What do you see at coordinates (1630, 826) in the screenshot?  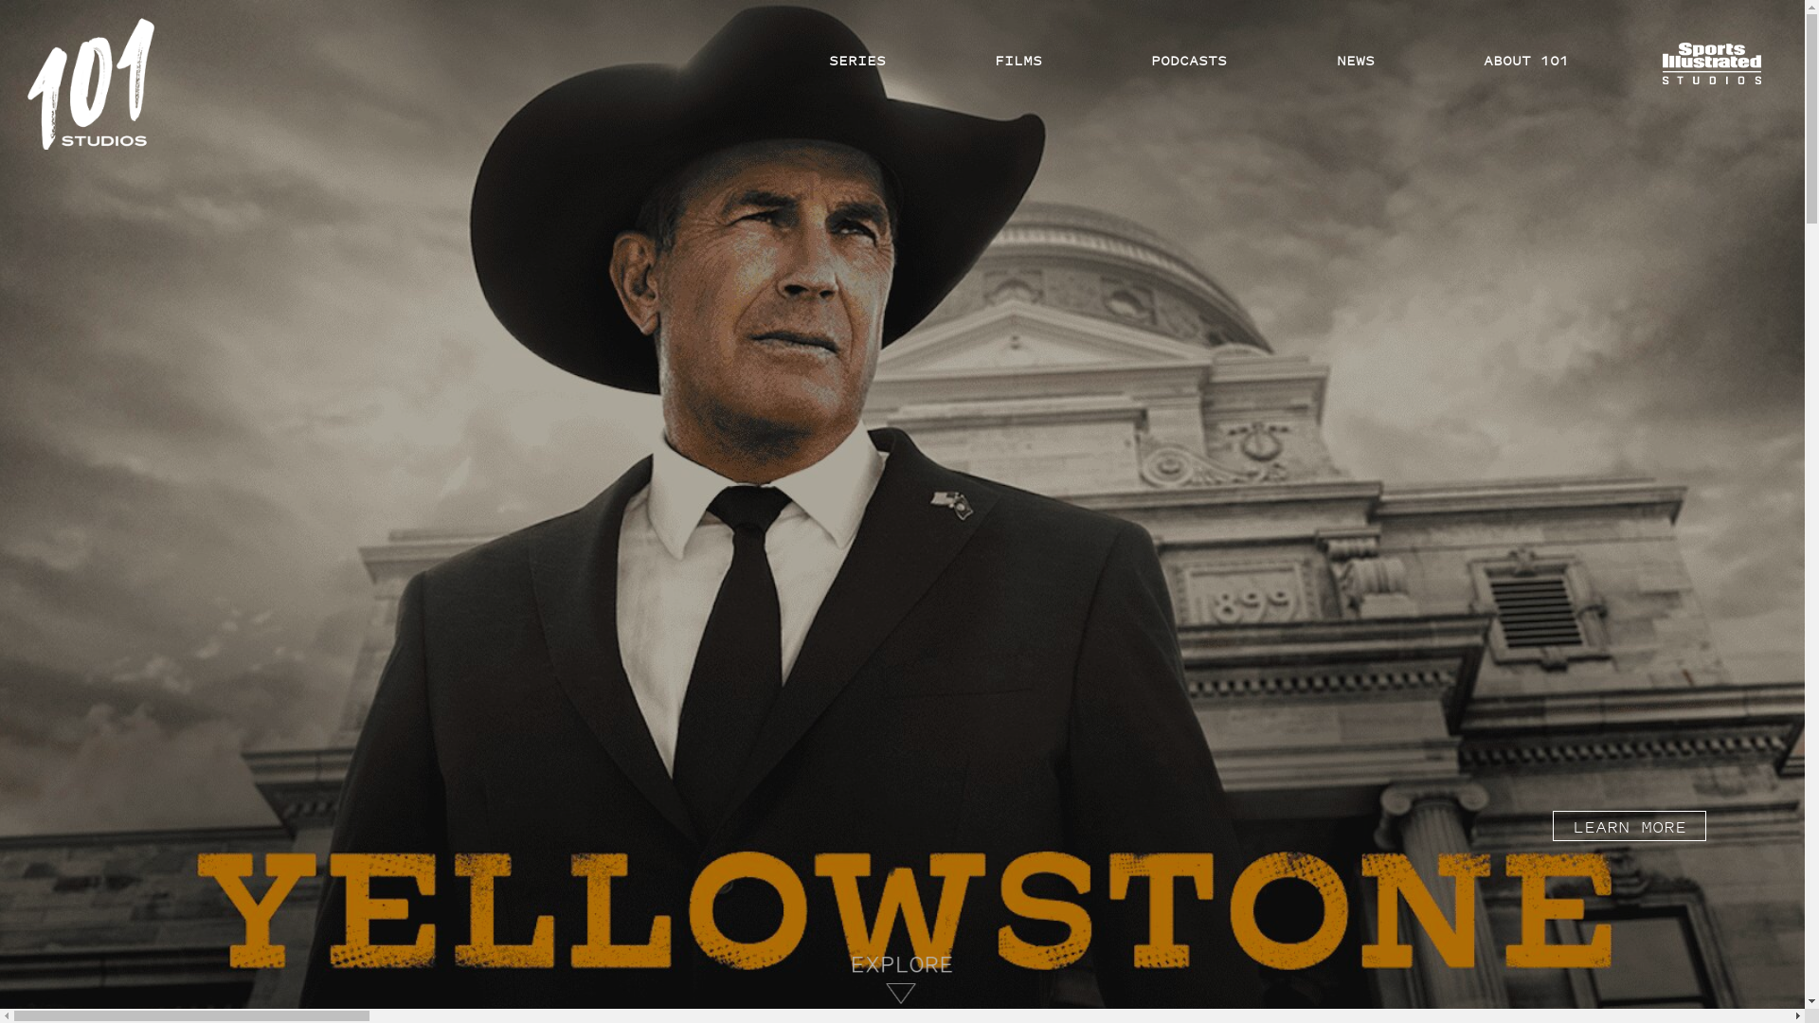 I see `LEARN MORE` at bounding box center [1630, 826].